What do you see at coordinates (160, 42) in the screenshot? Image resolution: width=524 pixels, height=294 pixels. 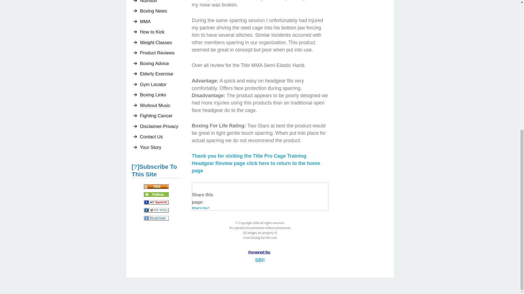 I see `Weight Classes` at bounding box center [160, 42].